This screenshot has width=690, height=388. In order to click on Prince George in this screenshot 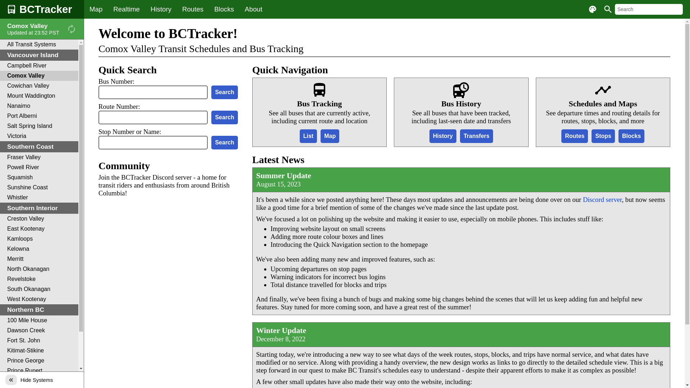, I will do `click(39, 361)`.